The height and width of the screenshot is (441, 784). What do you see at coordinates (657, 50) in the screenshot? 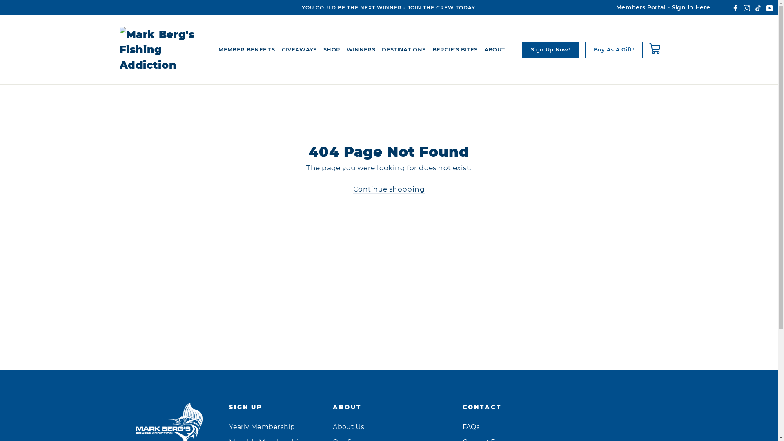
I see `Cart` at bounding box center [657, 50].